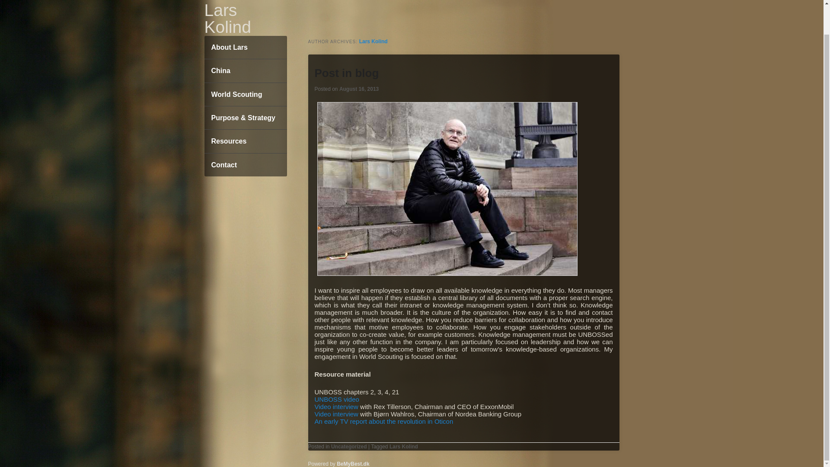 The width and height of the screenshot is (830, 467). Describe the element at coordinates (337, 399) in the screenshot. I see `UNBOSS video` at that location.